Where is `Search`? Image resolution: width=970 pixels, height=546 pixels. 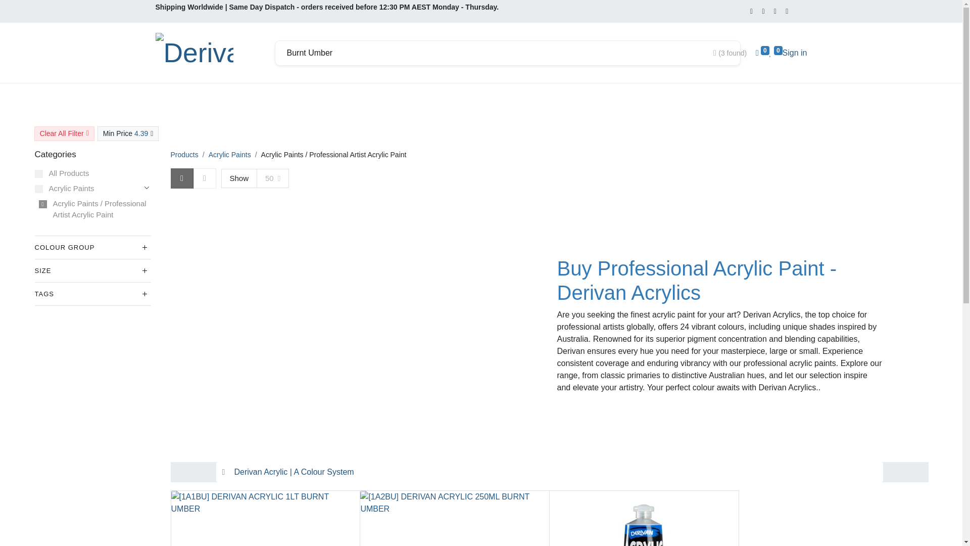
Search is located at coordinates (725, 53).